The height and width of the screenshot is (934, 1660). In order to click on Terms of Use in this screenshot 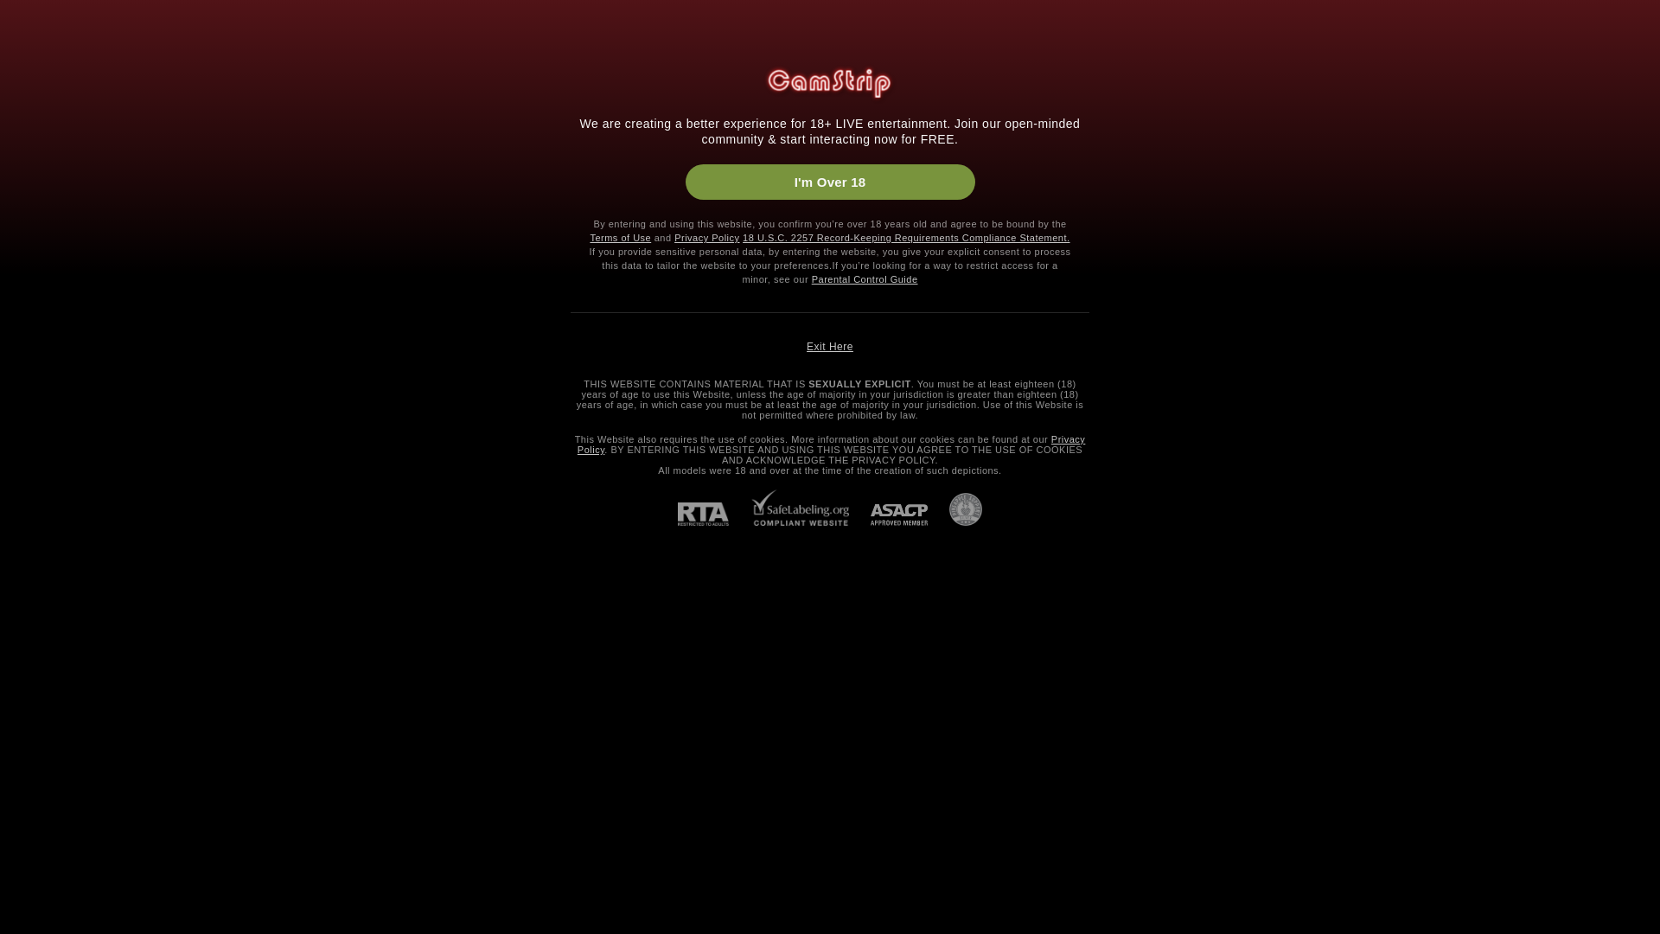, I will do `click(621, 238)`.